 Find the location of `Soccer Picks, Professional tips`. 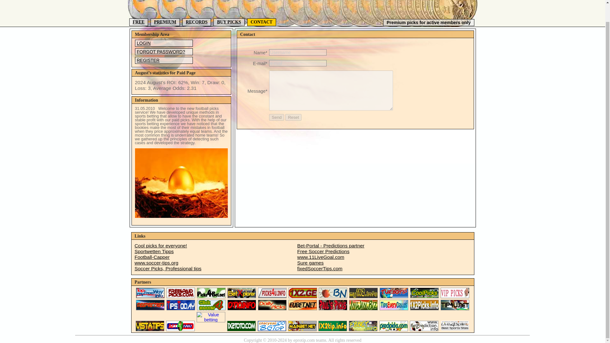

Soccer Picks, Professional tips is located at coordinates (215, 269).